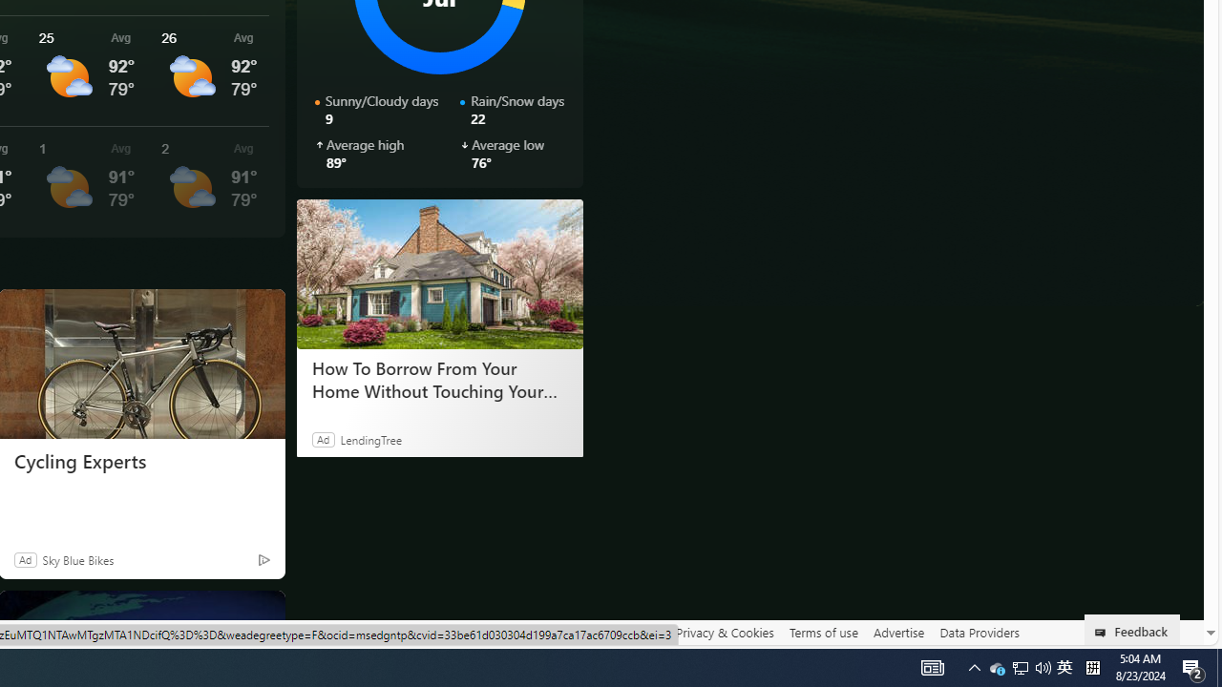 The width and height of the screenshot is (1222, 687). Describe the element at coordinates (592, 632) in the screenshot. I see `Consumer Health Privacy` at that location.